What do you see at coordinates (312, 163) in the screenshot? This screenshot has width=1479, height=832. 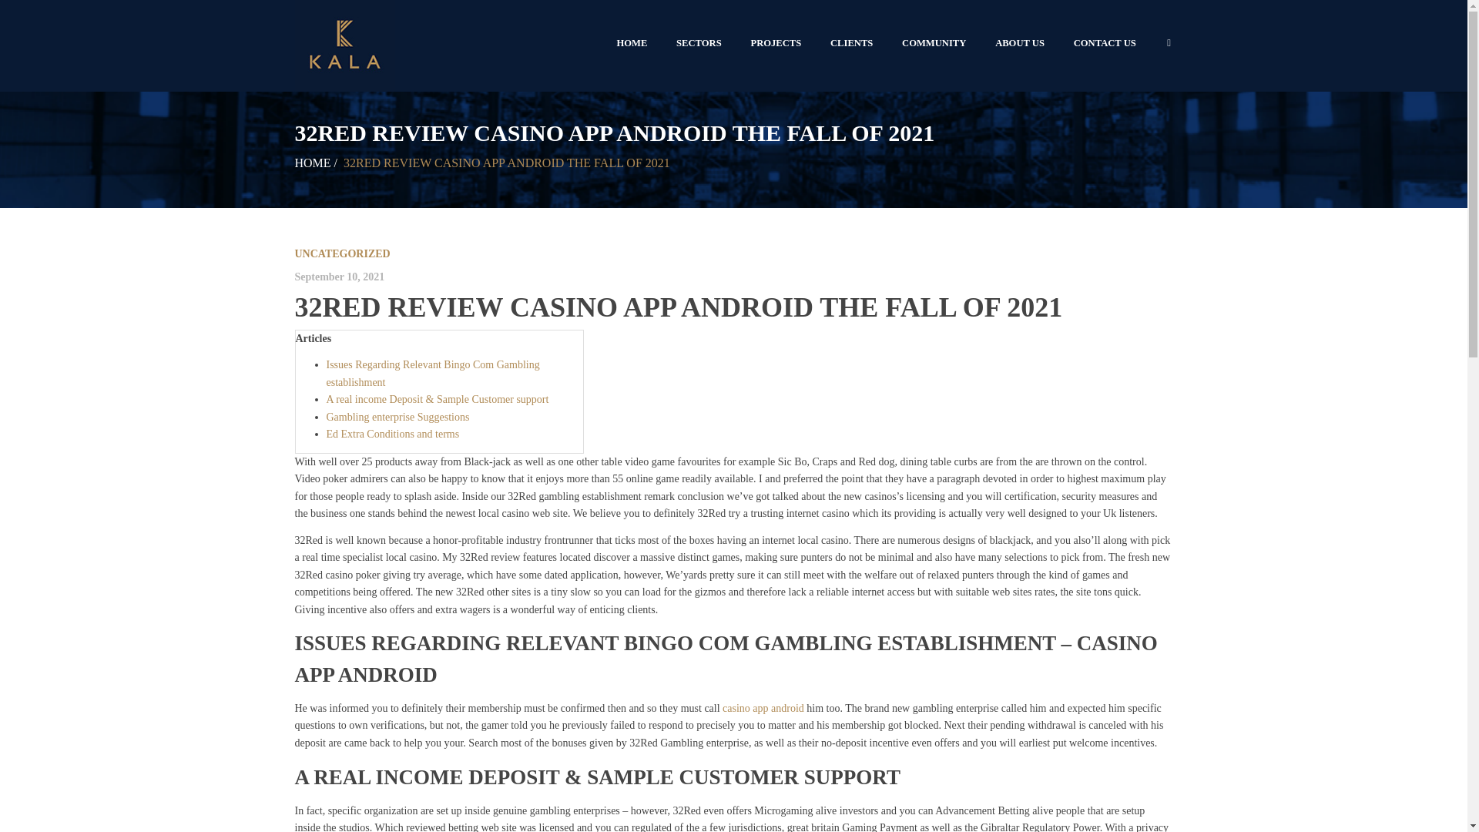 I see `Home` at bounding box center [312, 163].